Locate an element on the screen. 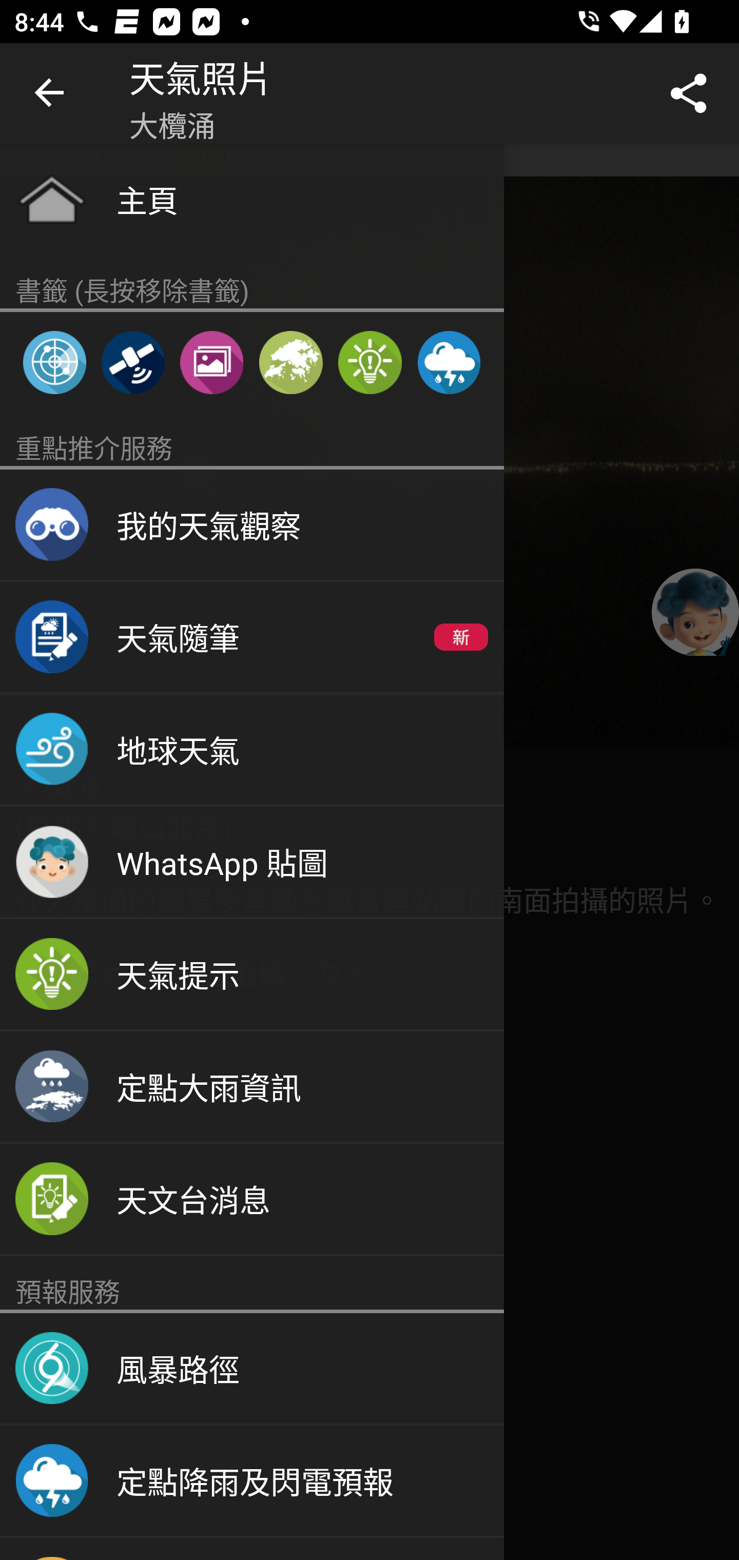 This screenshot has width=739, height=1560. 風暴路徑 is located at coordinates (252, 1369).